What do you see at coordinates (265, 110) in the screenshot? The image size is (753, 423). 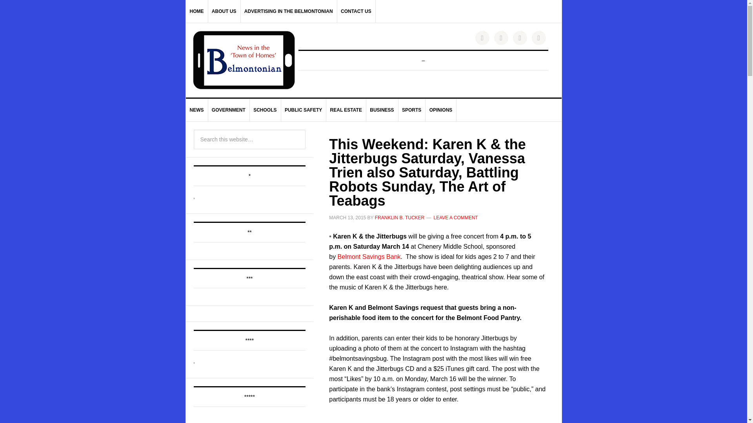 I see `SCHOOLS` at bounding box center [265, 110].